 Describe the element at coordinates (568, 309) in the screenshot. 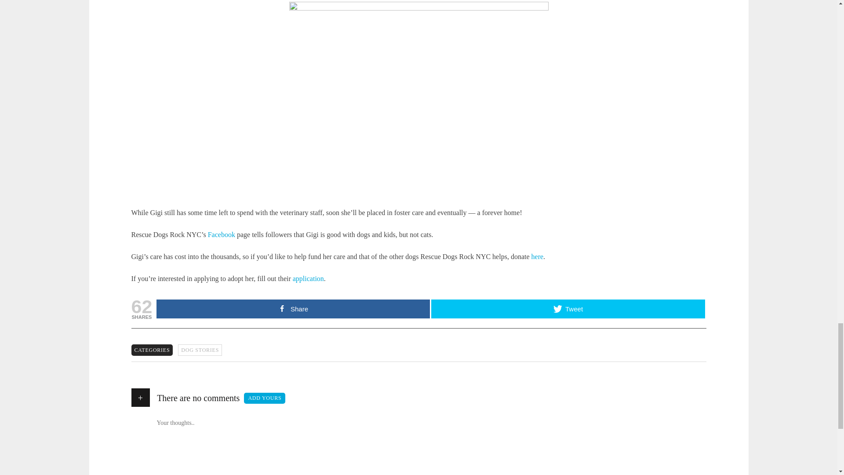

I see `Tweet` at that location.